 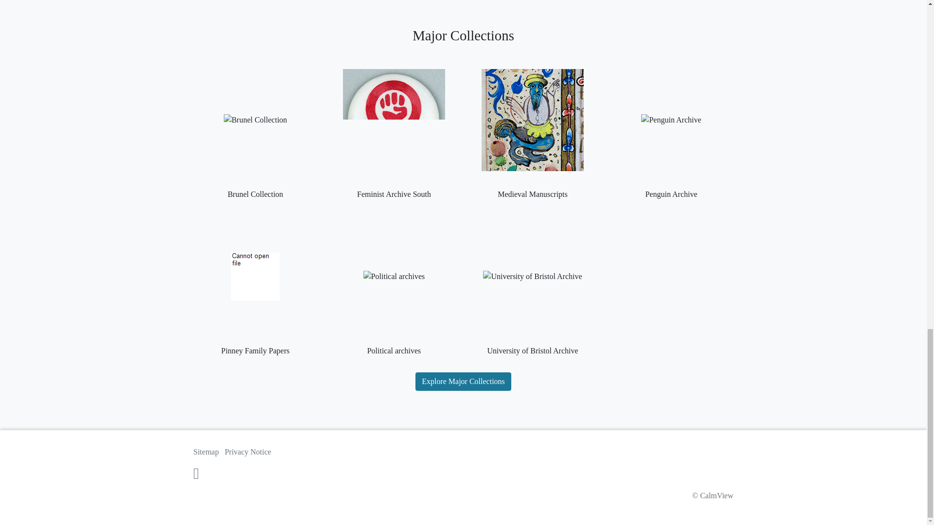 I want to click on Explore Major Collections, so click(x=463, y=381).